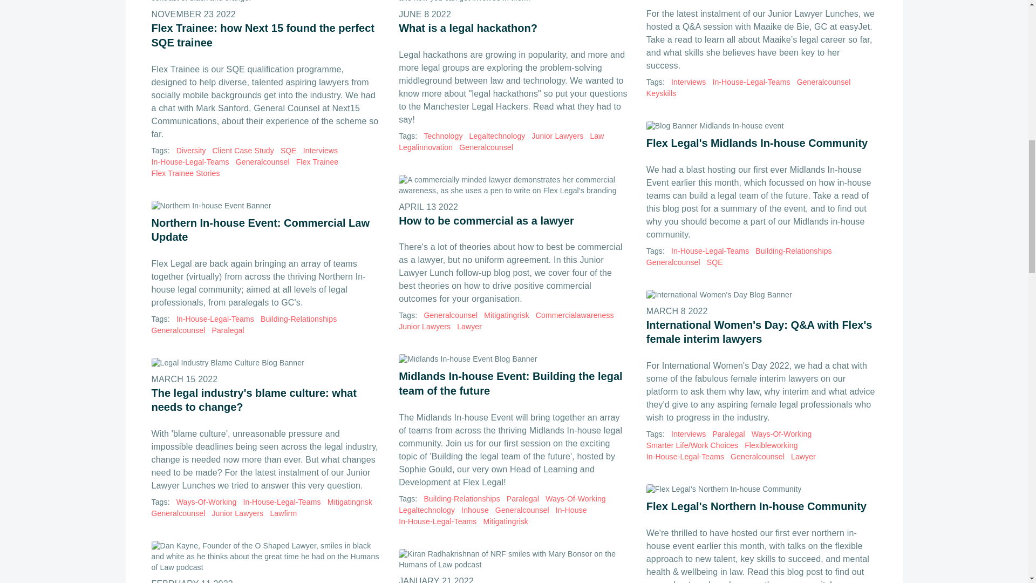  I want to click on Northern In-house Event: Commercial Law Update, so click(266, 222).